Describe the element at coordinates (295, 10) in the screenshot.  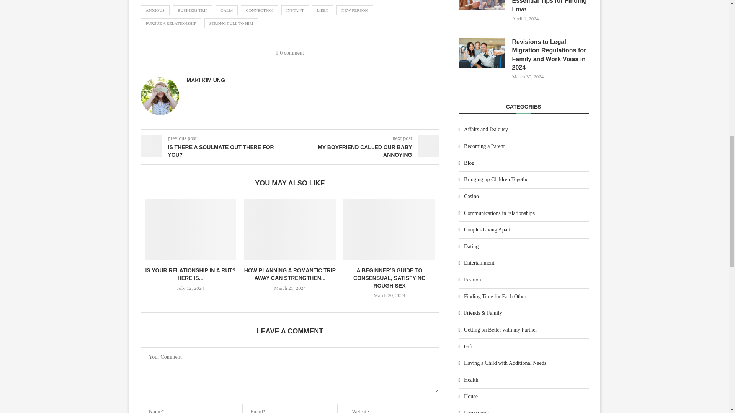
I see `INSTANT` at that location.